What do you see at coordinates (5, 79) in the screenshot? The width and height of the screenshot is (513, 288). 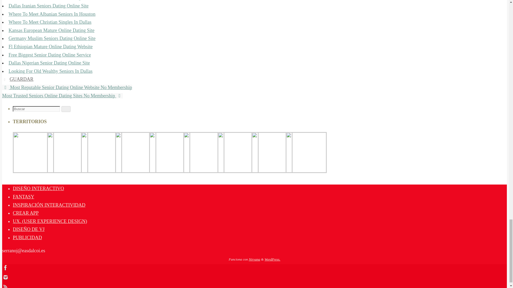 I see `Guardar enlace permanente` at bounding box center [5, 79].